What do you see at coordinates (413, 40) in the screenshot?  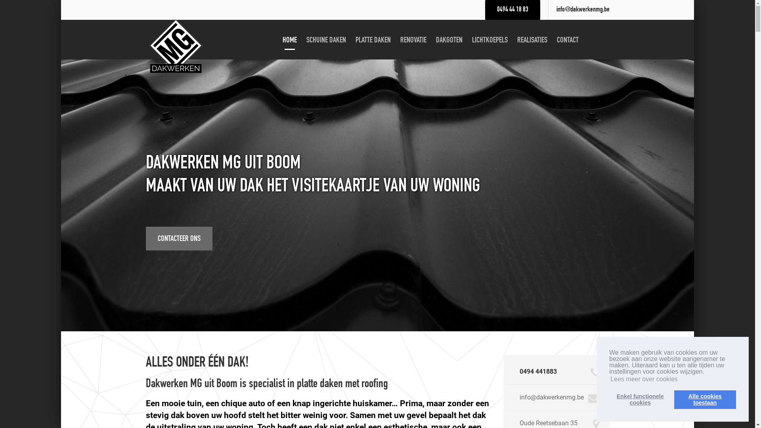 I see `RENOVATIE` at bounding box center [413, 40].